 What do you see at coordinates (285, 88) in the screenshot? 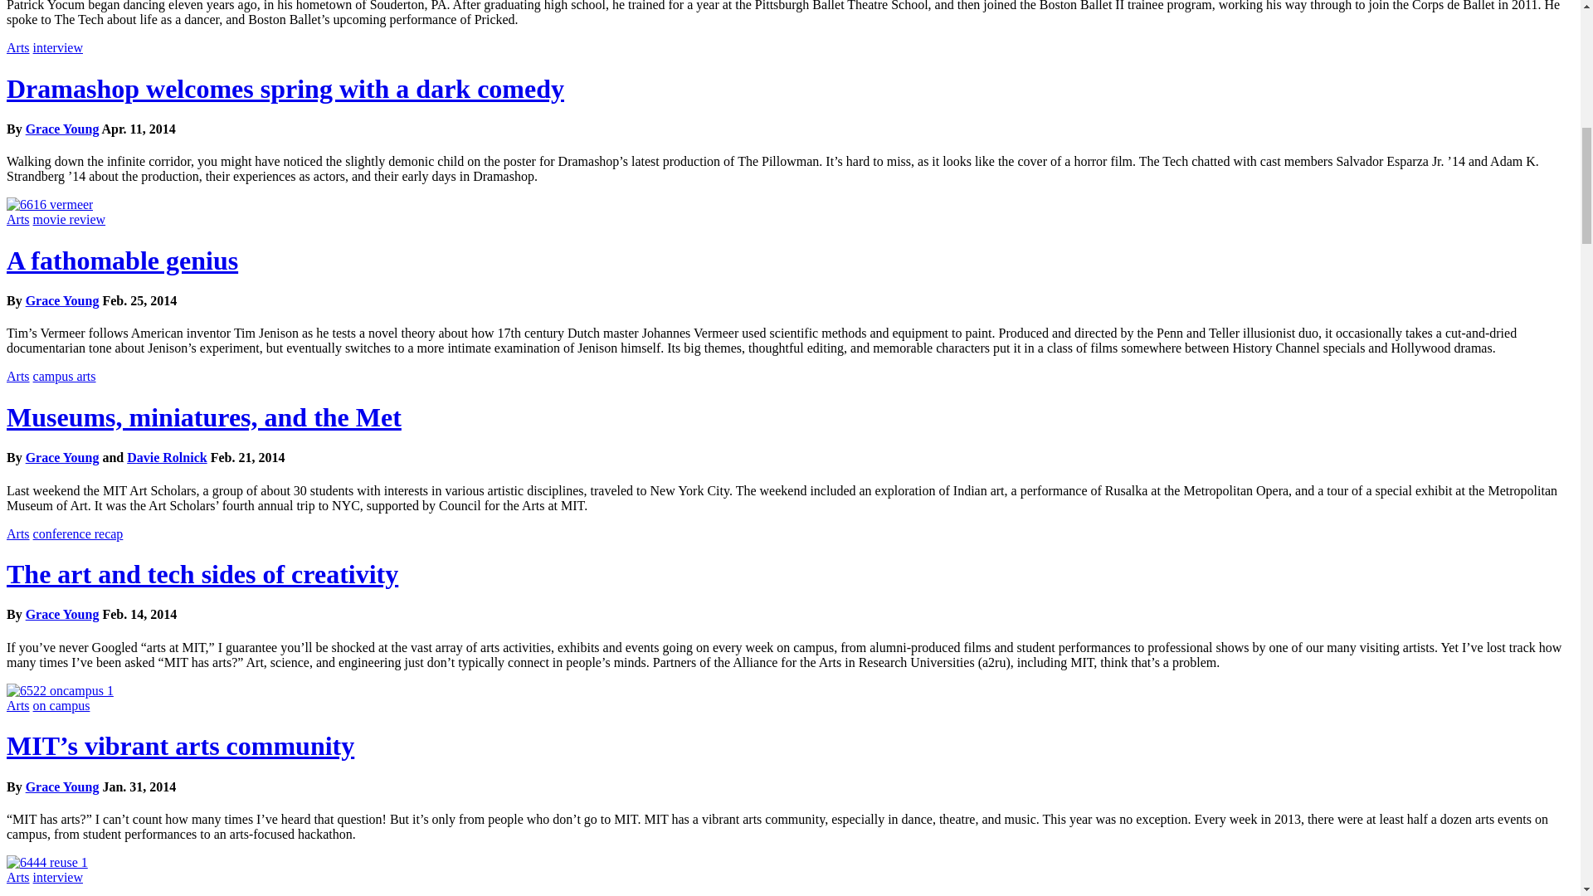
I see `Dramashop welcomes spring with a dark comedy` at bounding box center [285, 88].